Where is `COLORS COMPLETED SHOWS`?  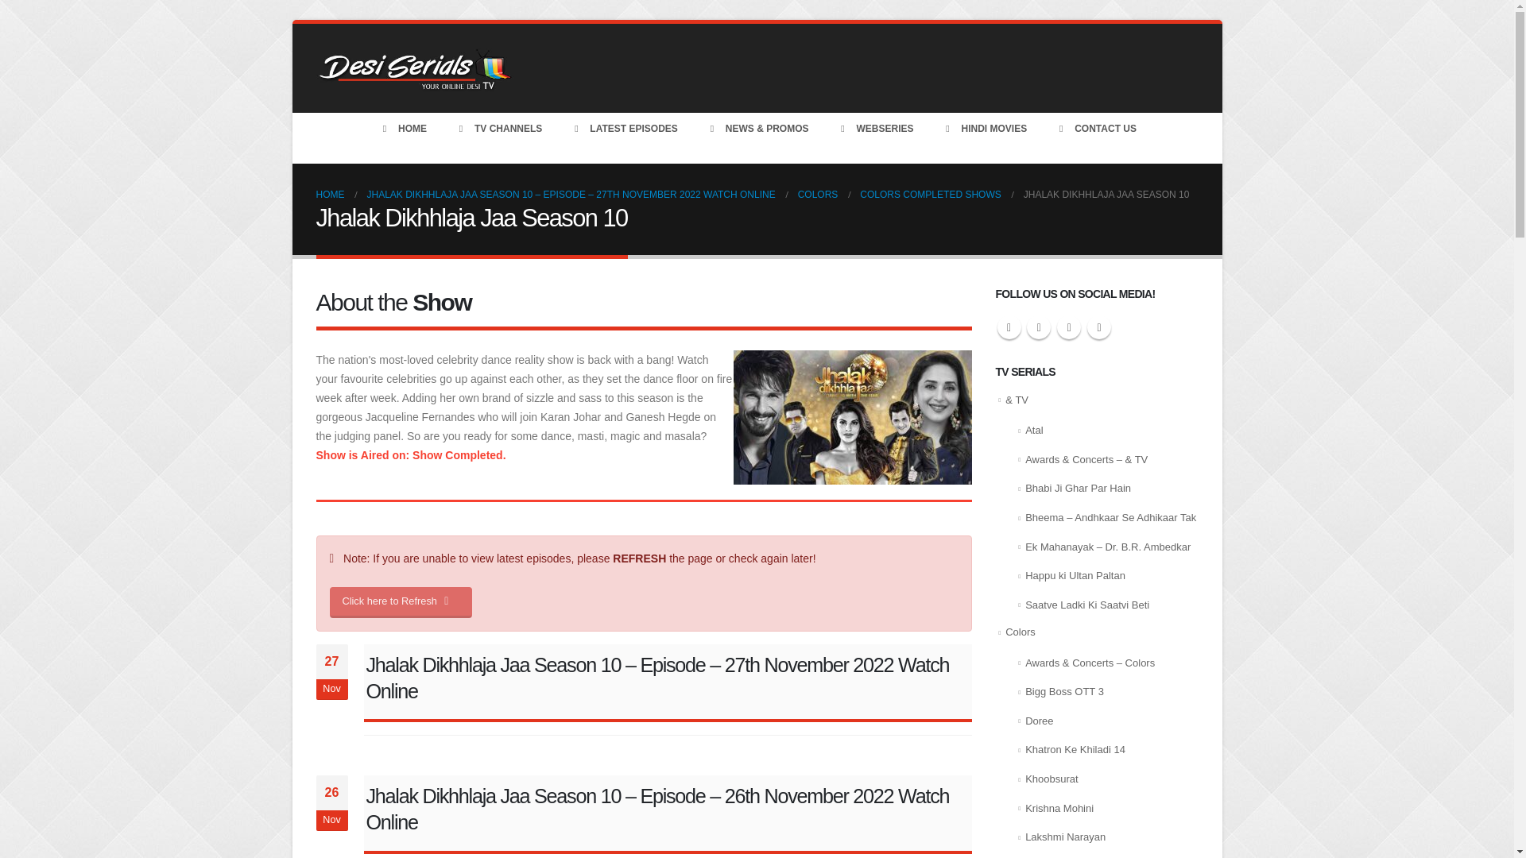
COLORS COMPLETED SHOWS is located at coordinates (930, 195).